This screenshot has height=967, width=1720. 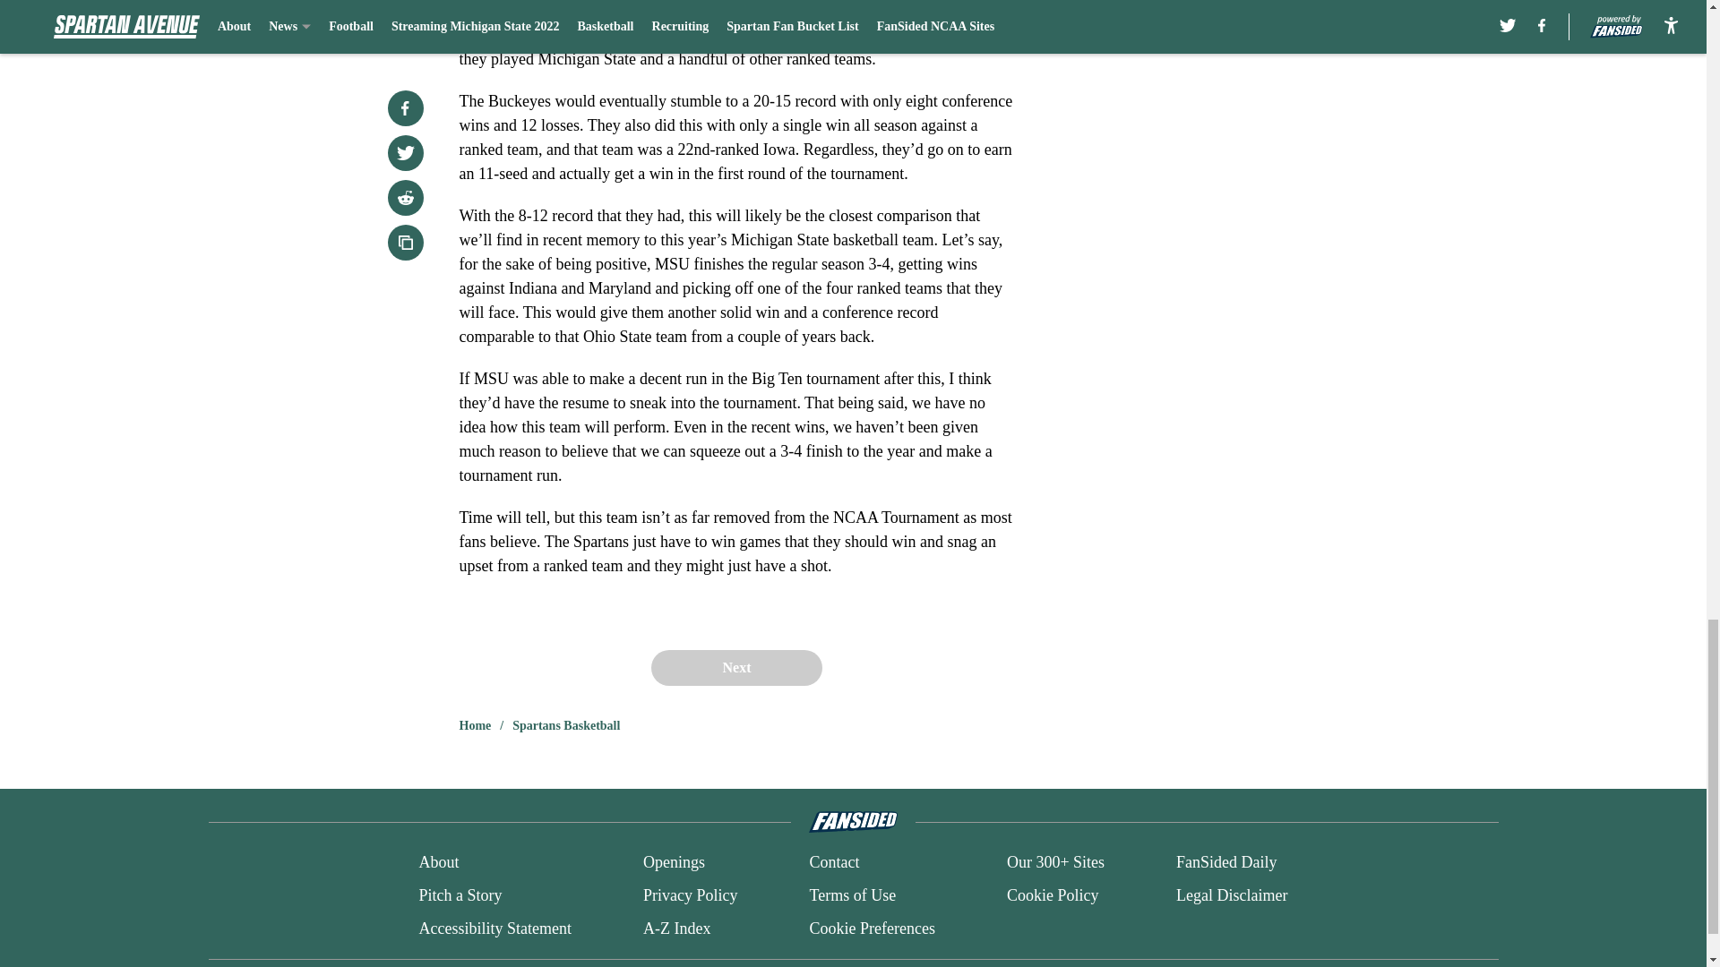 I want to click on Home, so click(x=475, y=725).